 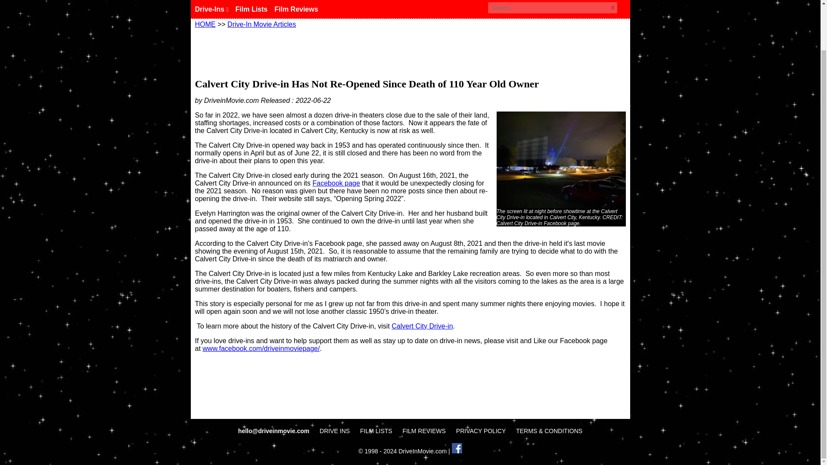 What do you see at coordinates (300, 10) in the screenshot?
I see `Film Reviews` at bounding box center [300, 10].